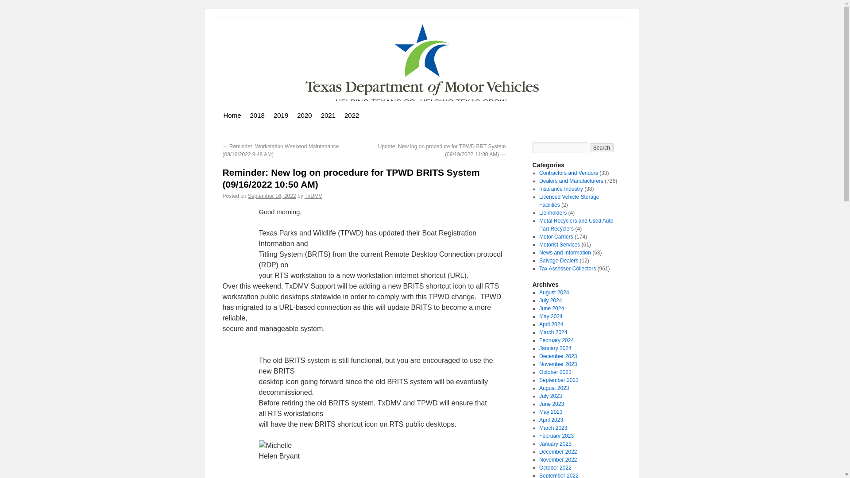 The image size is (850, 478). Describe the element at coordinates (552, 308) in the screenshot. I see `June 2024` at that location.